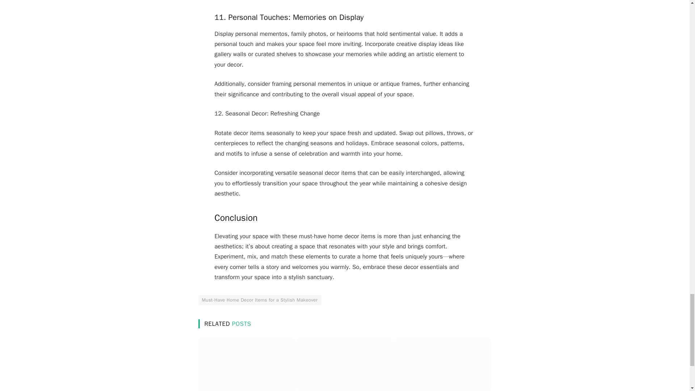  Describe the element at coordinates (247, 364) in the screenshot. I see `5 Scriptures for Finding Hope in Times of Darkness` at that location.